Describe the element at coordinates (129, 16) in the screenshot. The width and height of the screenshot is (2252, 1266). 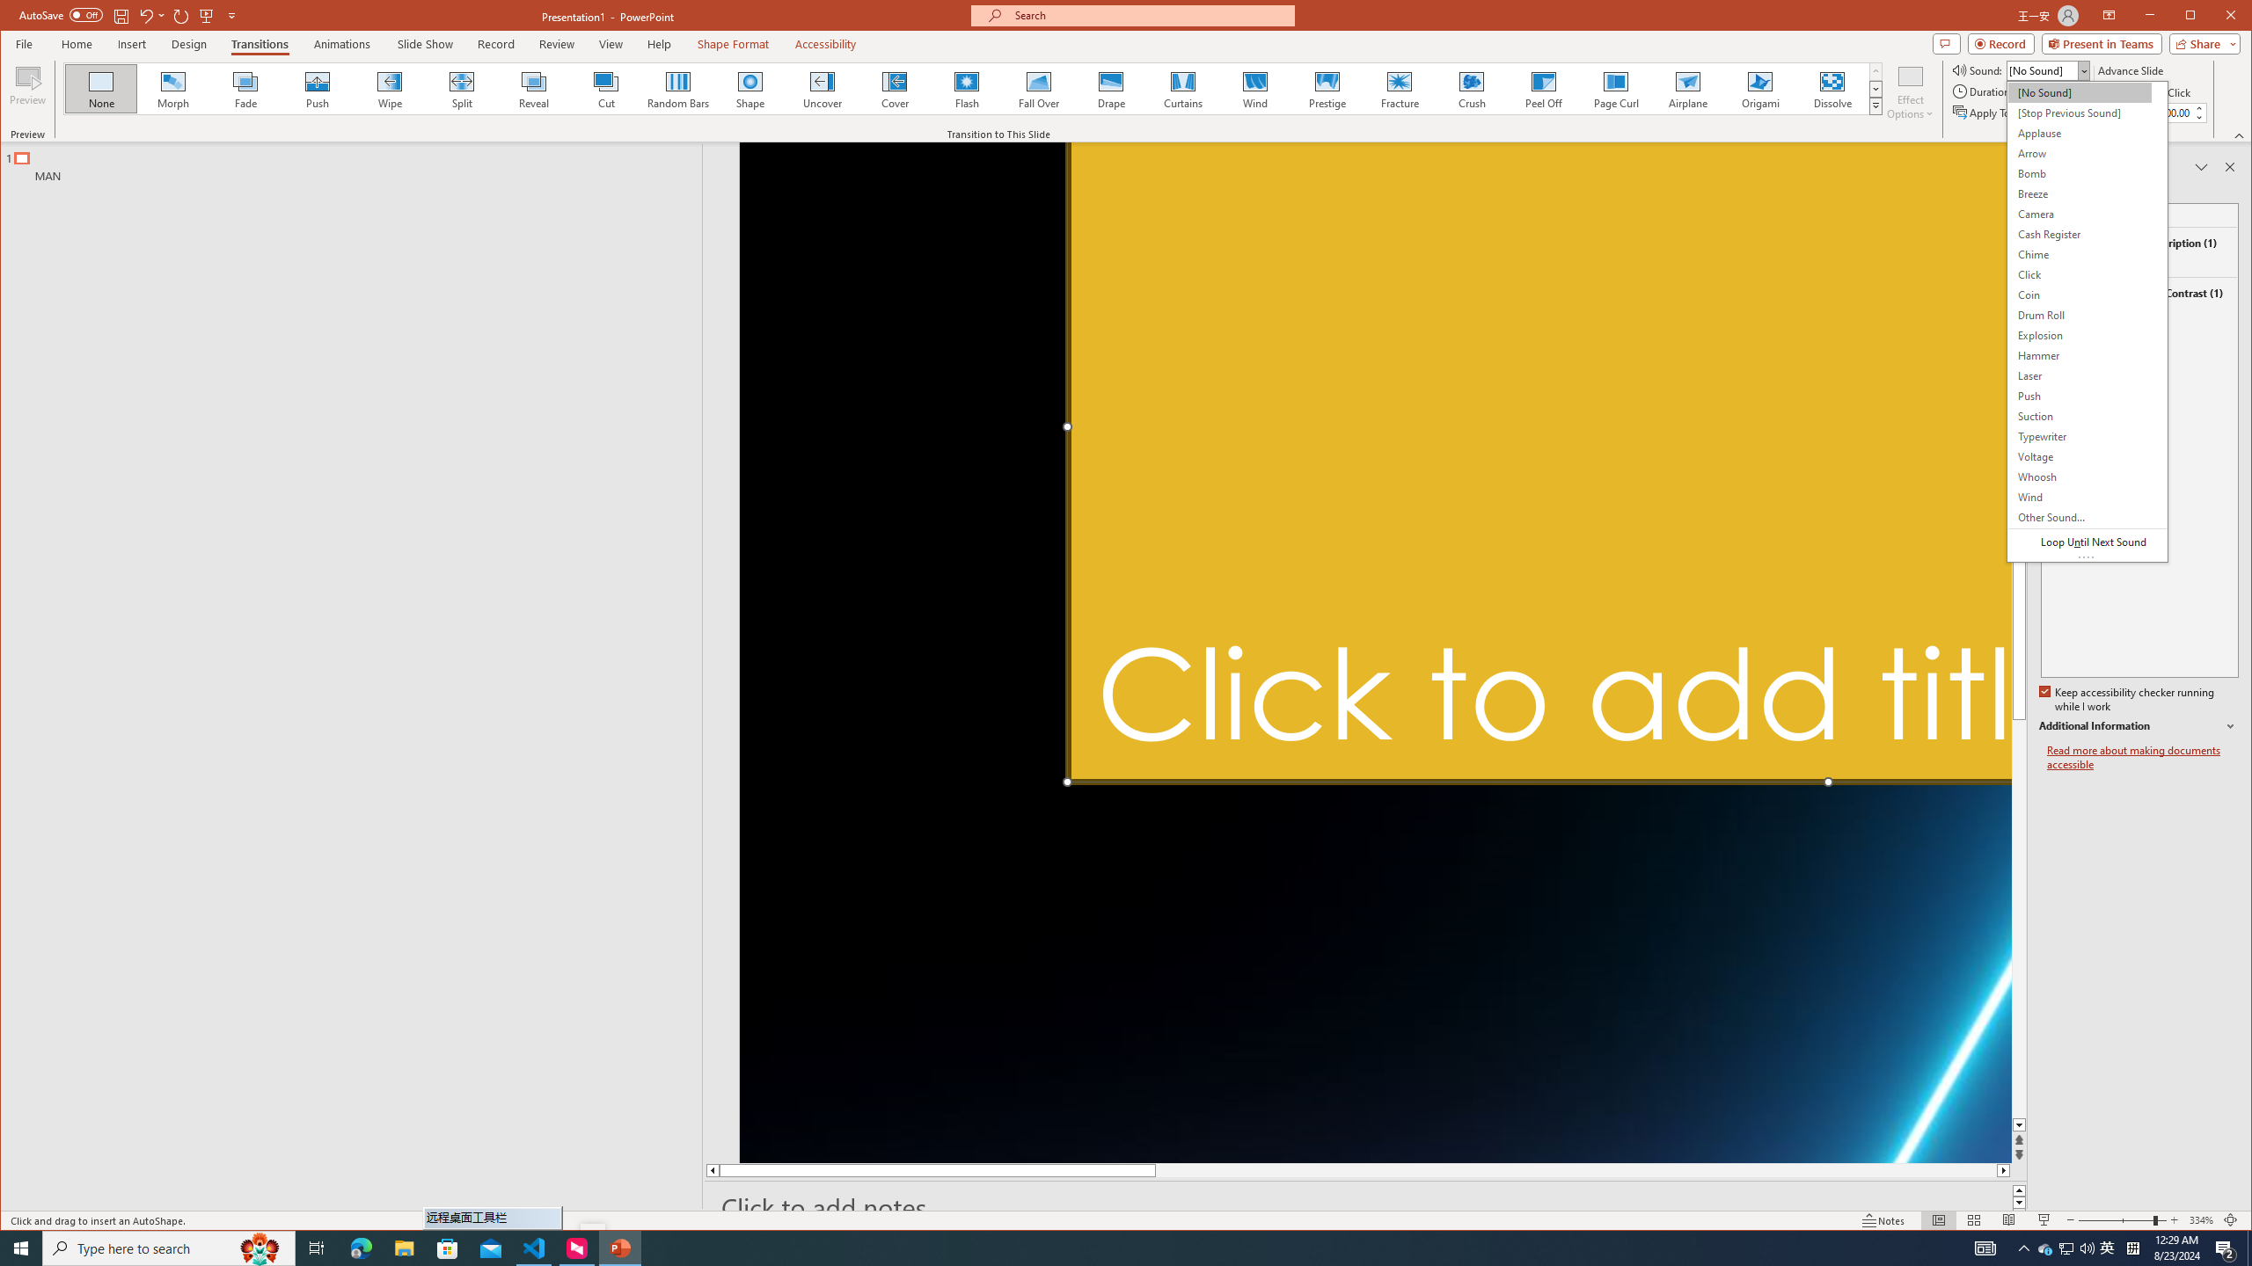
I see `Quick Access Toolbar` at that location.